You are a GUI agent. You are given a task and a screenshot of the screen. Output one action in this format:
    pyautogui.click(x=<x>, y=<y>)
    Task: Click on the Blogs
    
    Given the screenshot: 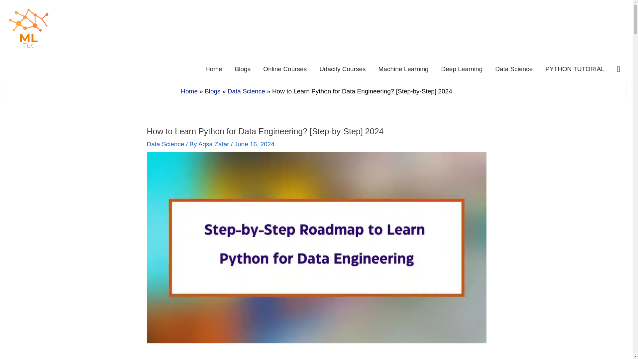 What is the action you would take?
    pyautogui.click(x=243, y=69)
    